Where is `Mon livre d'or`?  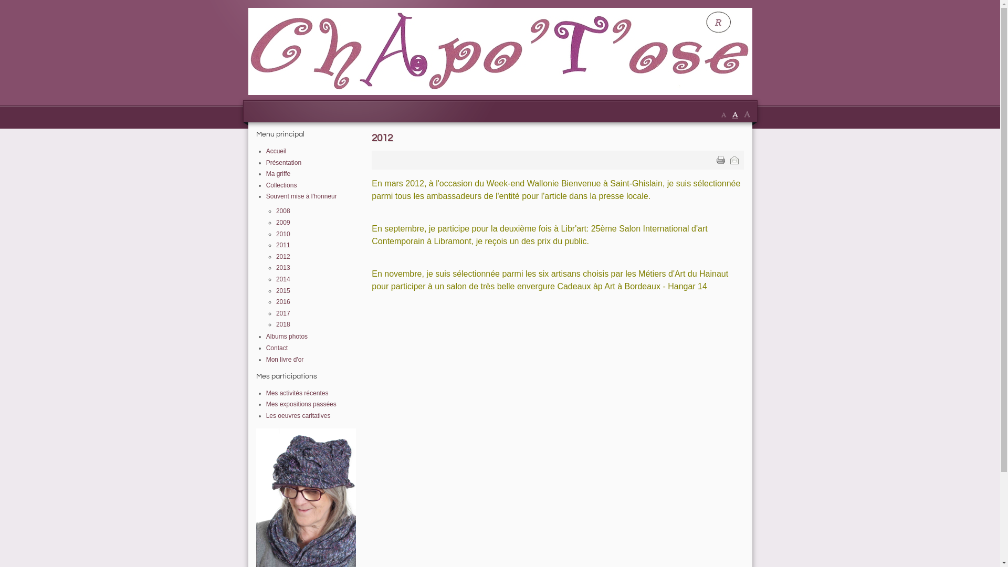 Mon livre d'or is located at coordinates (285, 360).